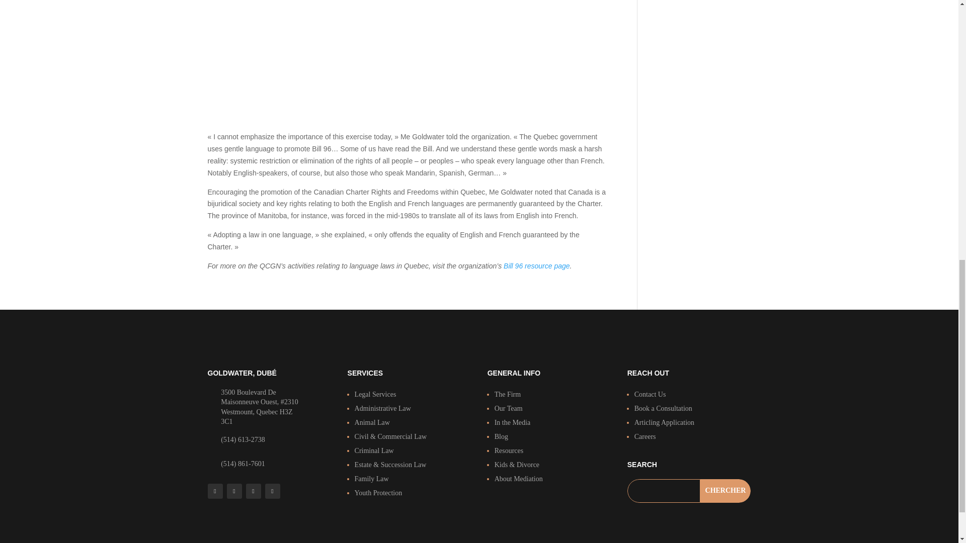  I want to click on Bill 96 resource page, so click(536, 265).